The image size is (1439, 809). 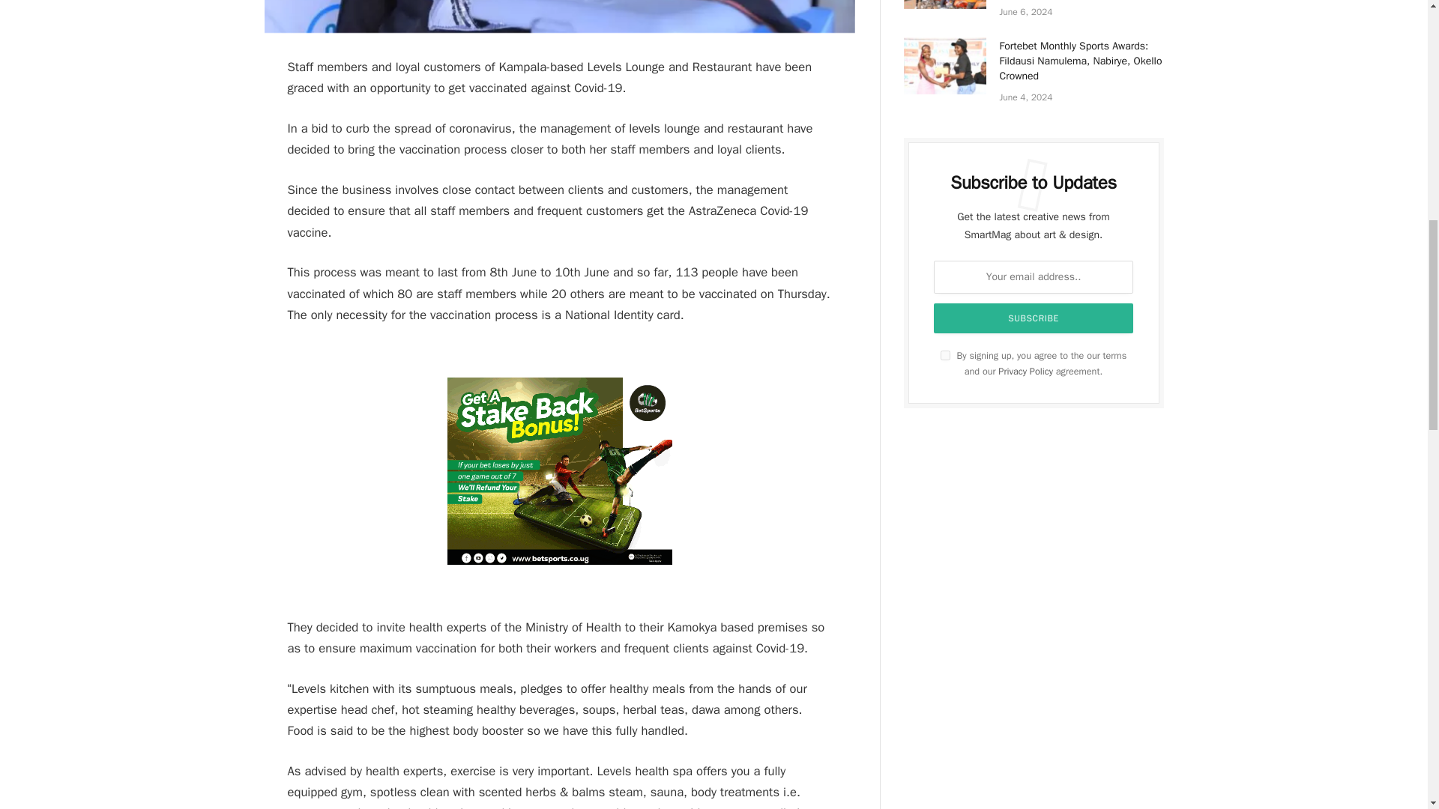 What do you see at coordinates (1034, 318) in the screenshot?
I see `Subscribe` at bounding box center [1034, 318].